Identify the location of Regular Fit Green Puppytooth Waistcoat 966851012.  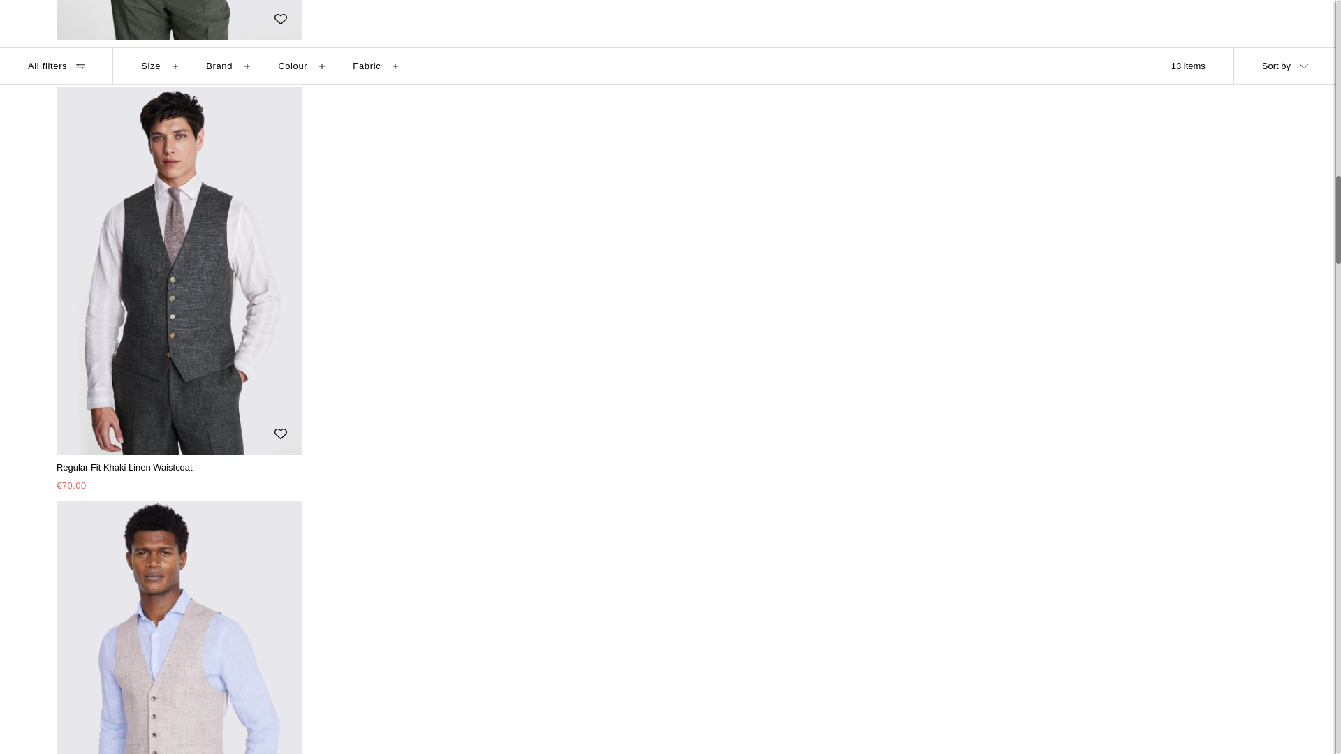
(179, 63).